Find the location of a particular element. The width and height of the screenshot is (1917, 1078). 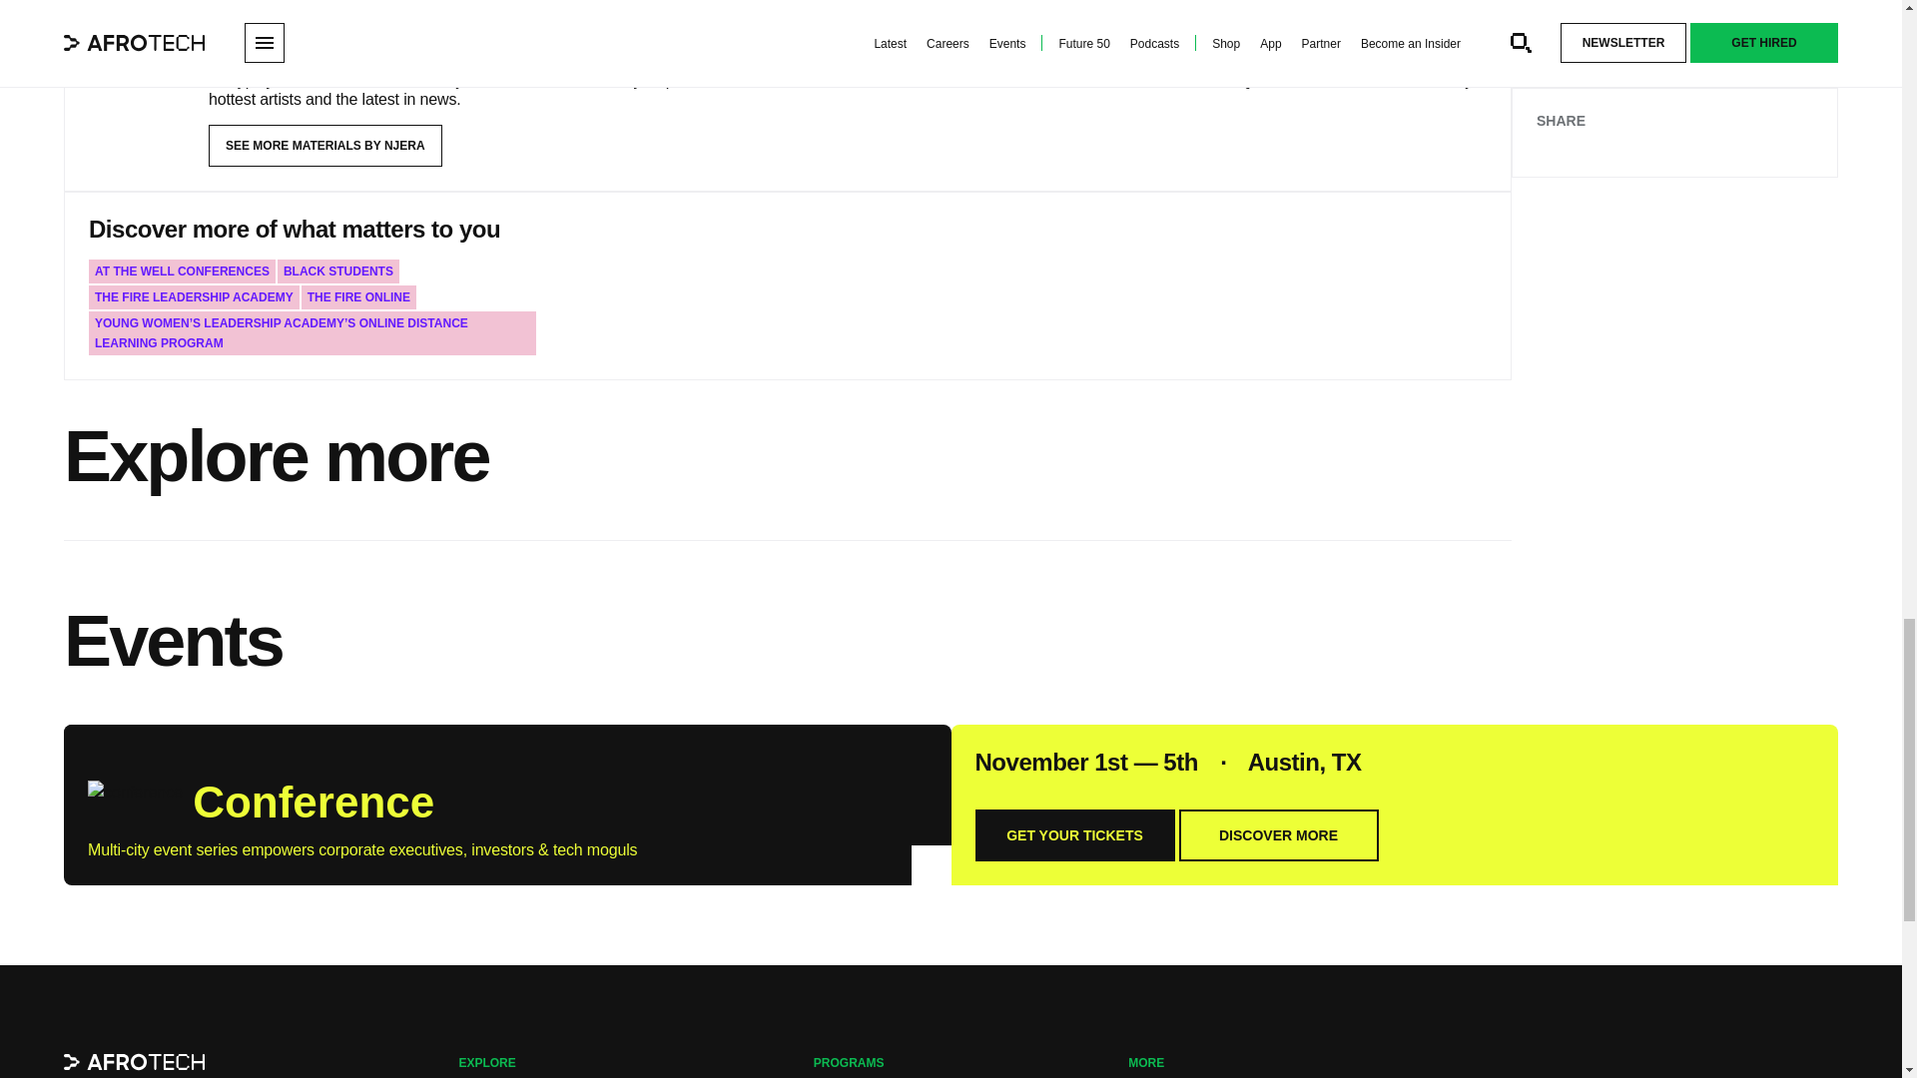

Njera Perkins is located at coordinates (136, 56).